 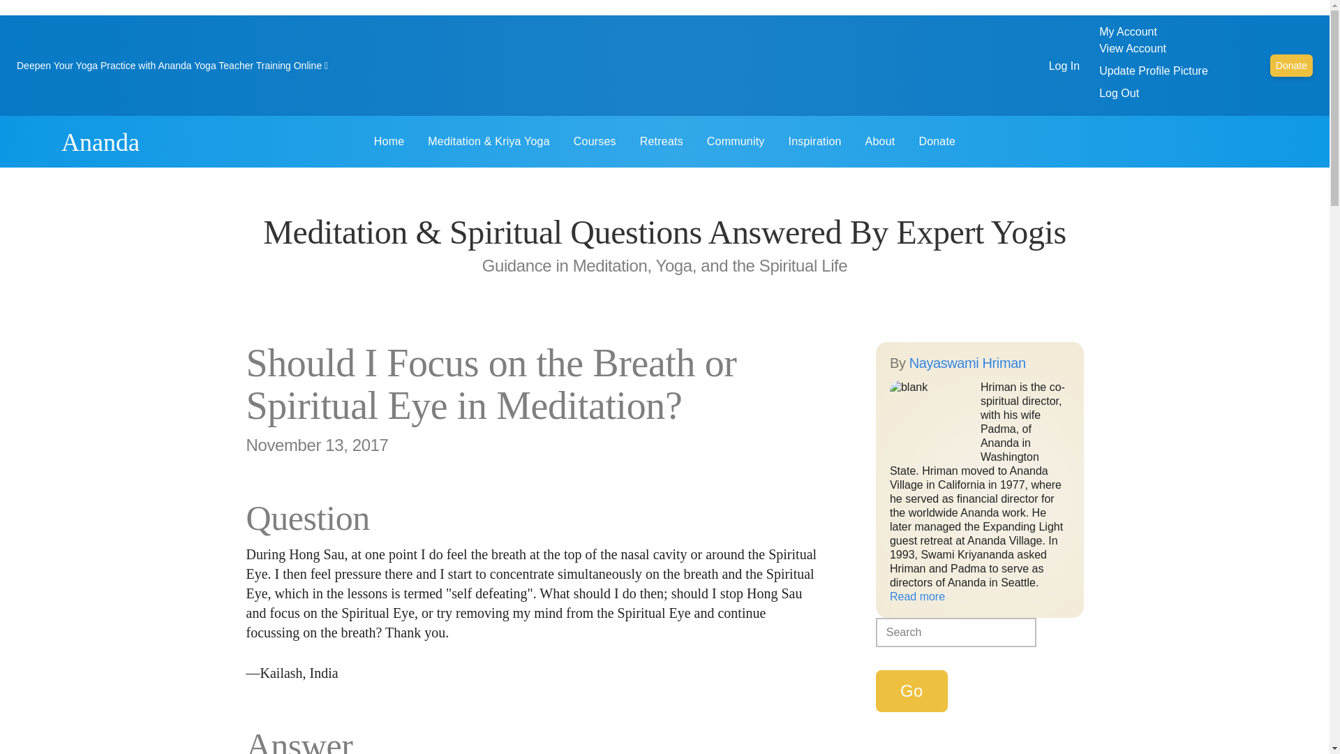 What do you see at coordinates (1119, 93) in the screenshot?
I see `Log Out` at bounding box center [1119, 93].